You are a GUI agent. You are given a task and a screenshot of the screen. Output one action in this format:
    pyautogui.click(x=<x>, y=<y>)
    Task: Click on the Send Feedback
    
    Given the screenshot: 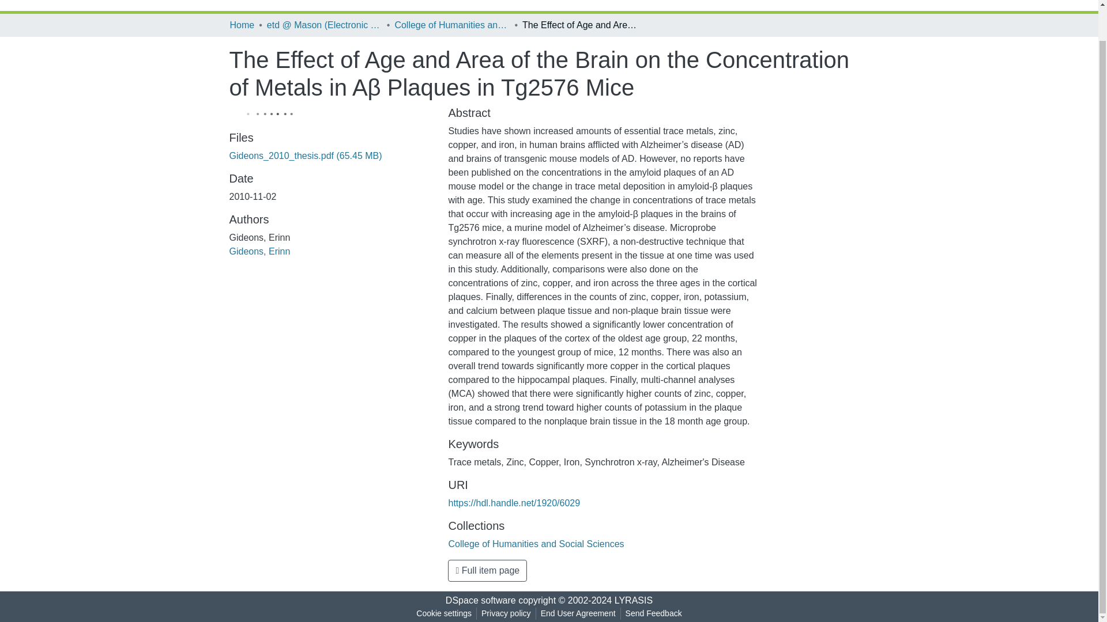 What is the action you would take?
    pyautogui.click(x=654, y=613)
    